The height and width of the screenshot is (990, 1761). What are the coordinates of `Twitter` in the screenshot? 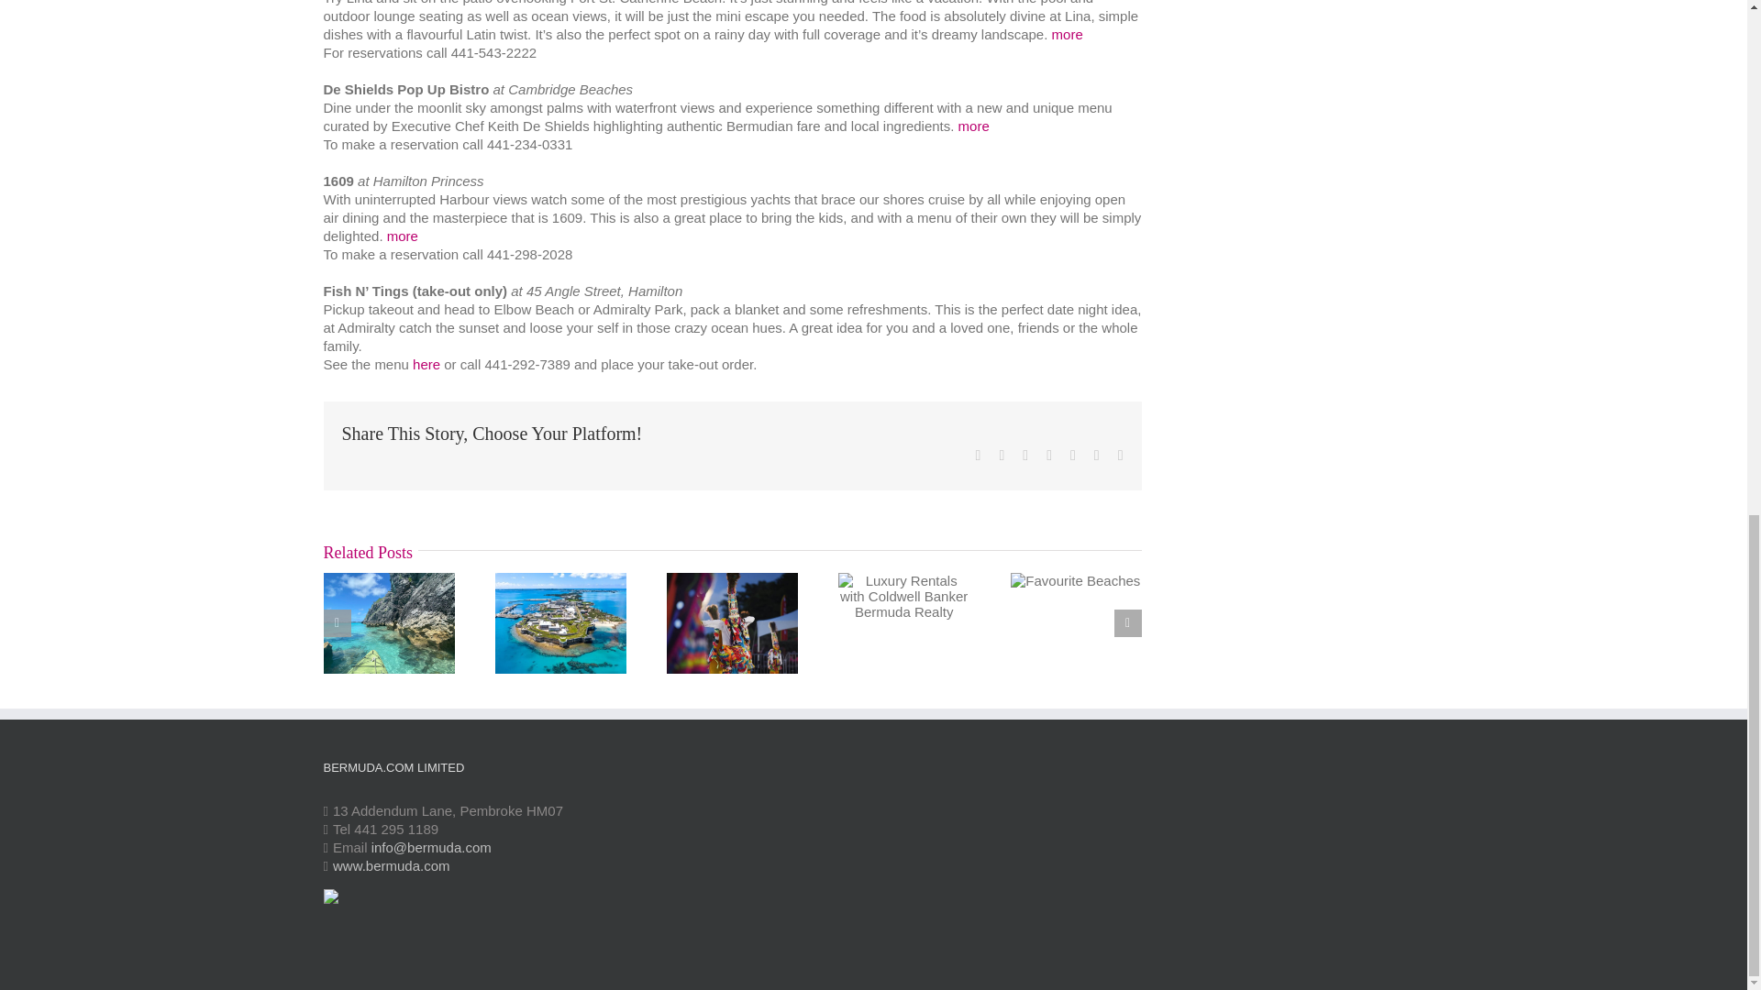 It's located at (1001, 456).